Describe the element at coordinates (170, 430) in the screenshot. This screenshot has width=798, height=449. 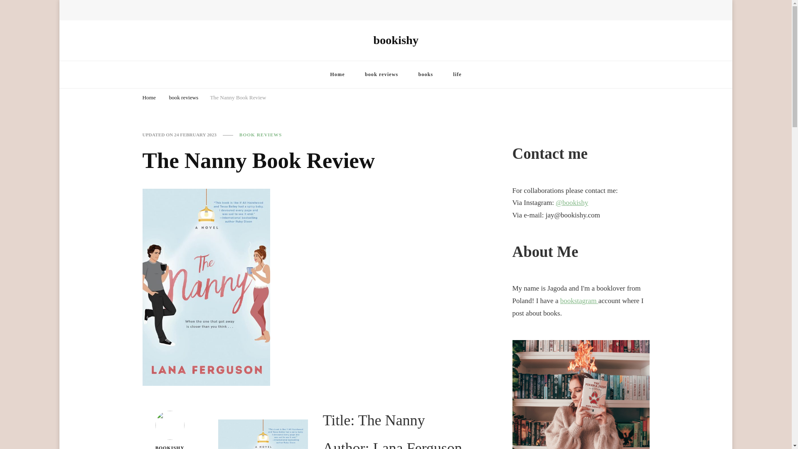
I see `BOOKISHY` at that location.